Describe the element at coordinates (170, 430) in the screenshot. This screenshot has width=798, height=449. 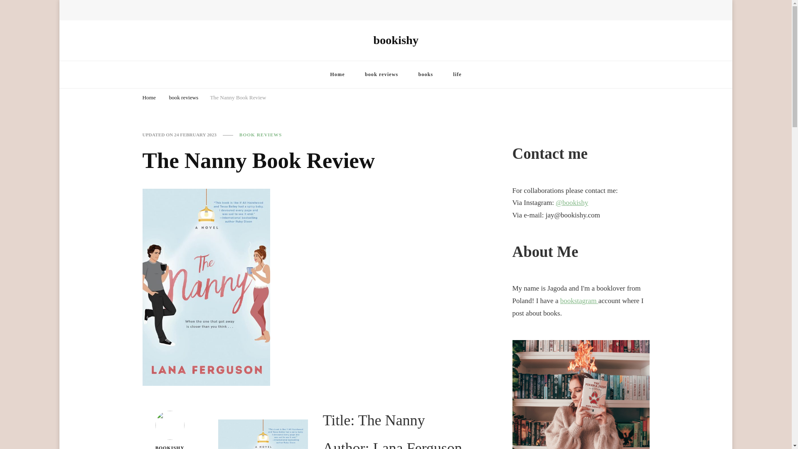
I see `BOOKISHY` at that location.